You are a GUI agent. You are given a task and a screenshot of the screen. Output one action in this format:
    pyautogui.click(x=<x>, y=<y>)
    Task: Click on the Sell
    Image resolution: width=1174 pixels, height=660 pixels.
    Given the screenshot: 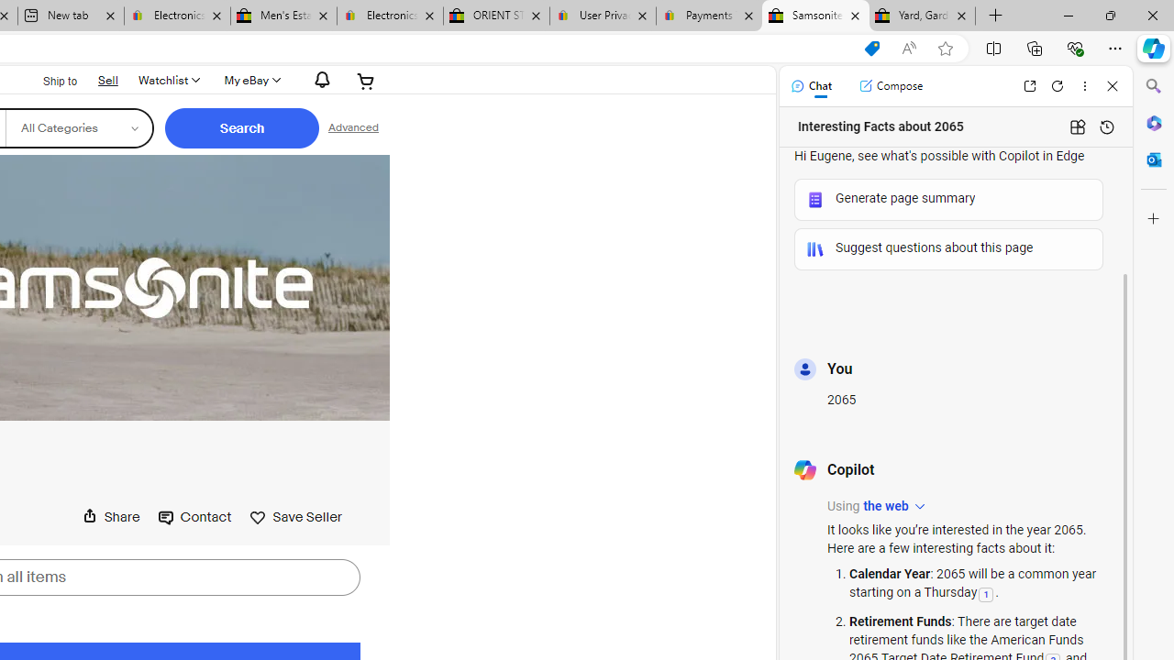 What is the action you would take?
    pyautogui.click(x=107, y=79)
    